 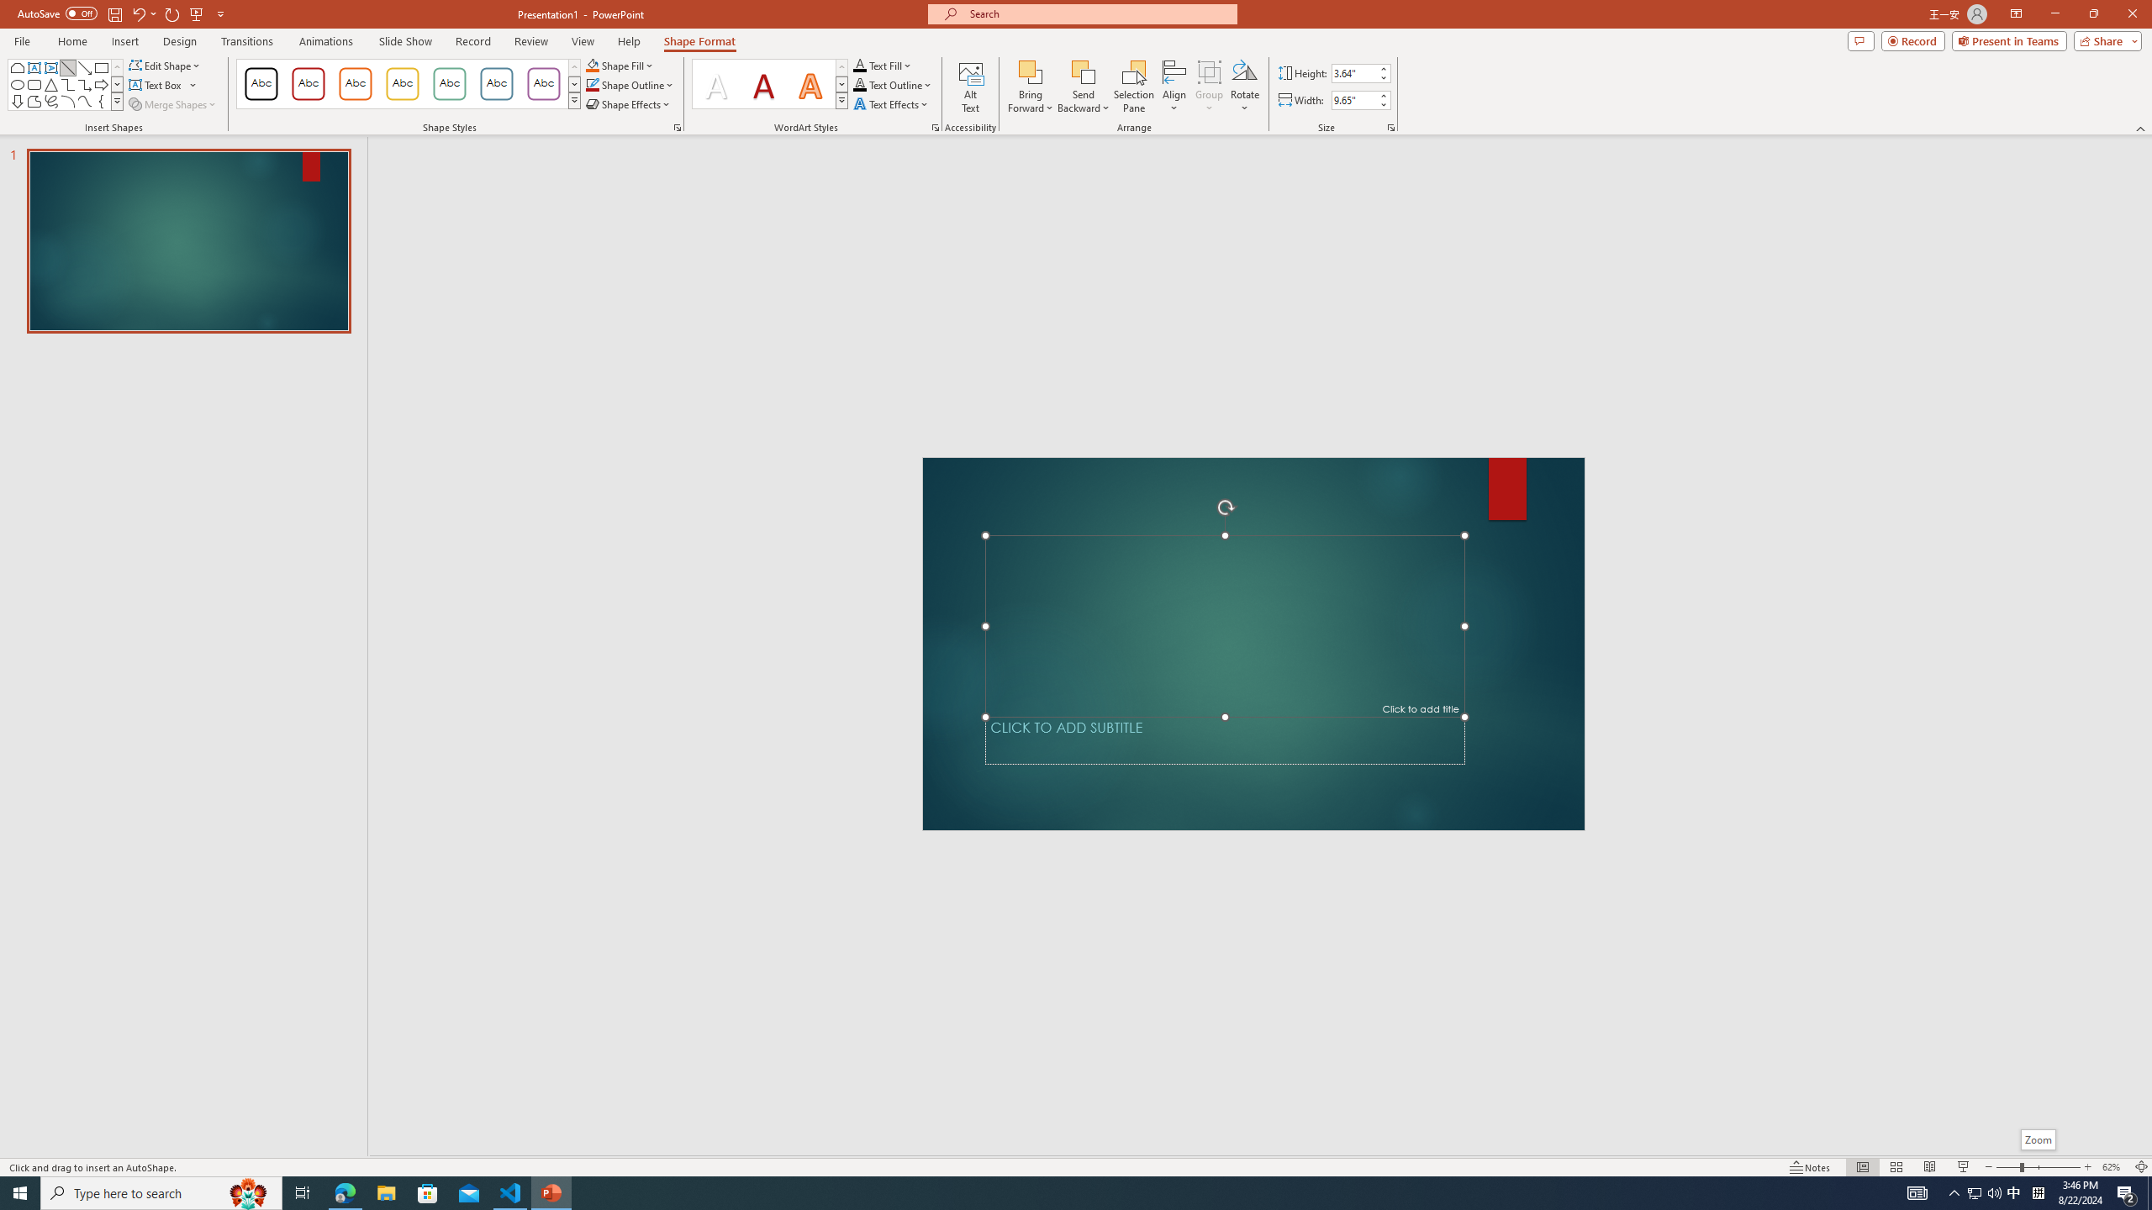 What do you see at coordinates (69, 67) in the screenshot?
I see `Line` at bounding box center [69, 67].